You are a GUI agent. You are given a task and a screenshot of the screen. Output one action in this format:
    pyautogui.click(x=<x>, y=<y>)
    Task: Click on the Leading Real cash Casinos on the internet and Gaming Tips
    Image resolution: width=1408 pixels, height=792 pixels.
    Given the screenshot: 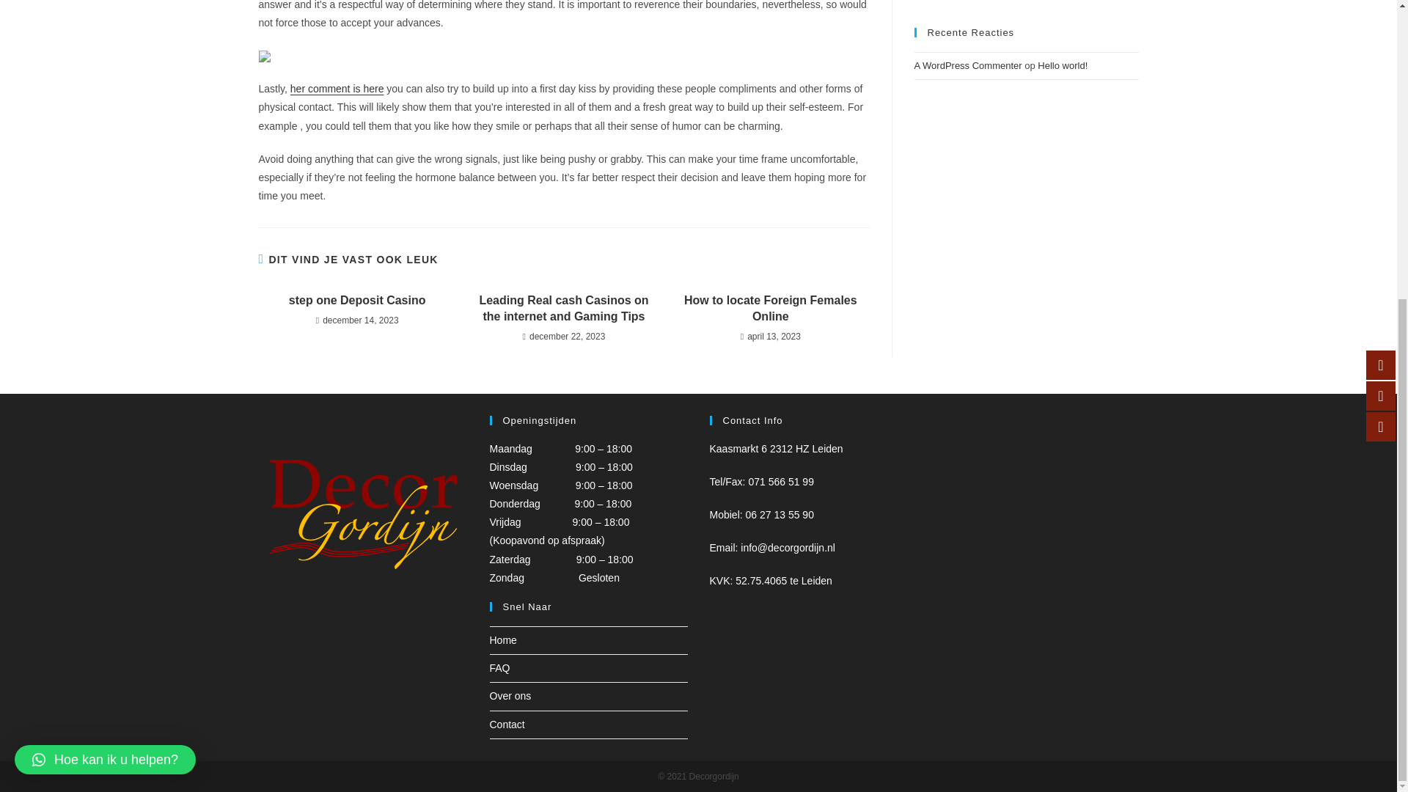 What is the action you would take?
    pyautogui.click(x=563, y=308)
    